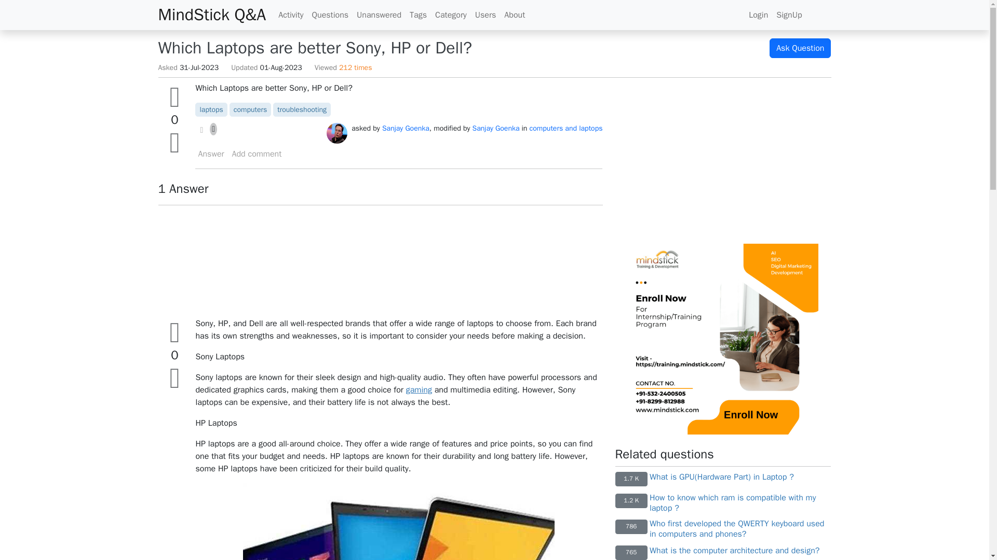 Image resolution: width=997 pixels, height=560 pixels. I want to click on Login, so click(758, 15).